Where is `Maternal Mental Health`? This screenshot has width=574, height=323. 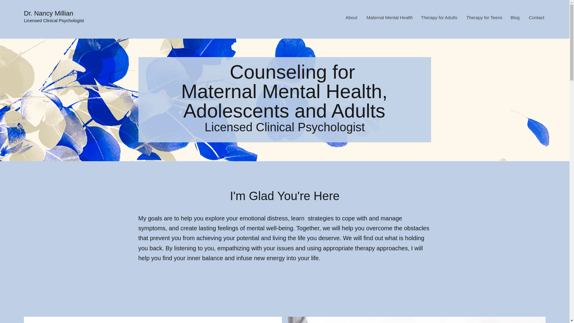 Maternal Mental Health is located at coordinates (389, 17).